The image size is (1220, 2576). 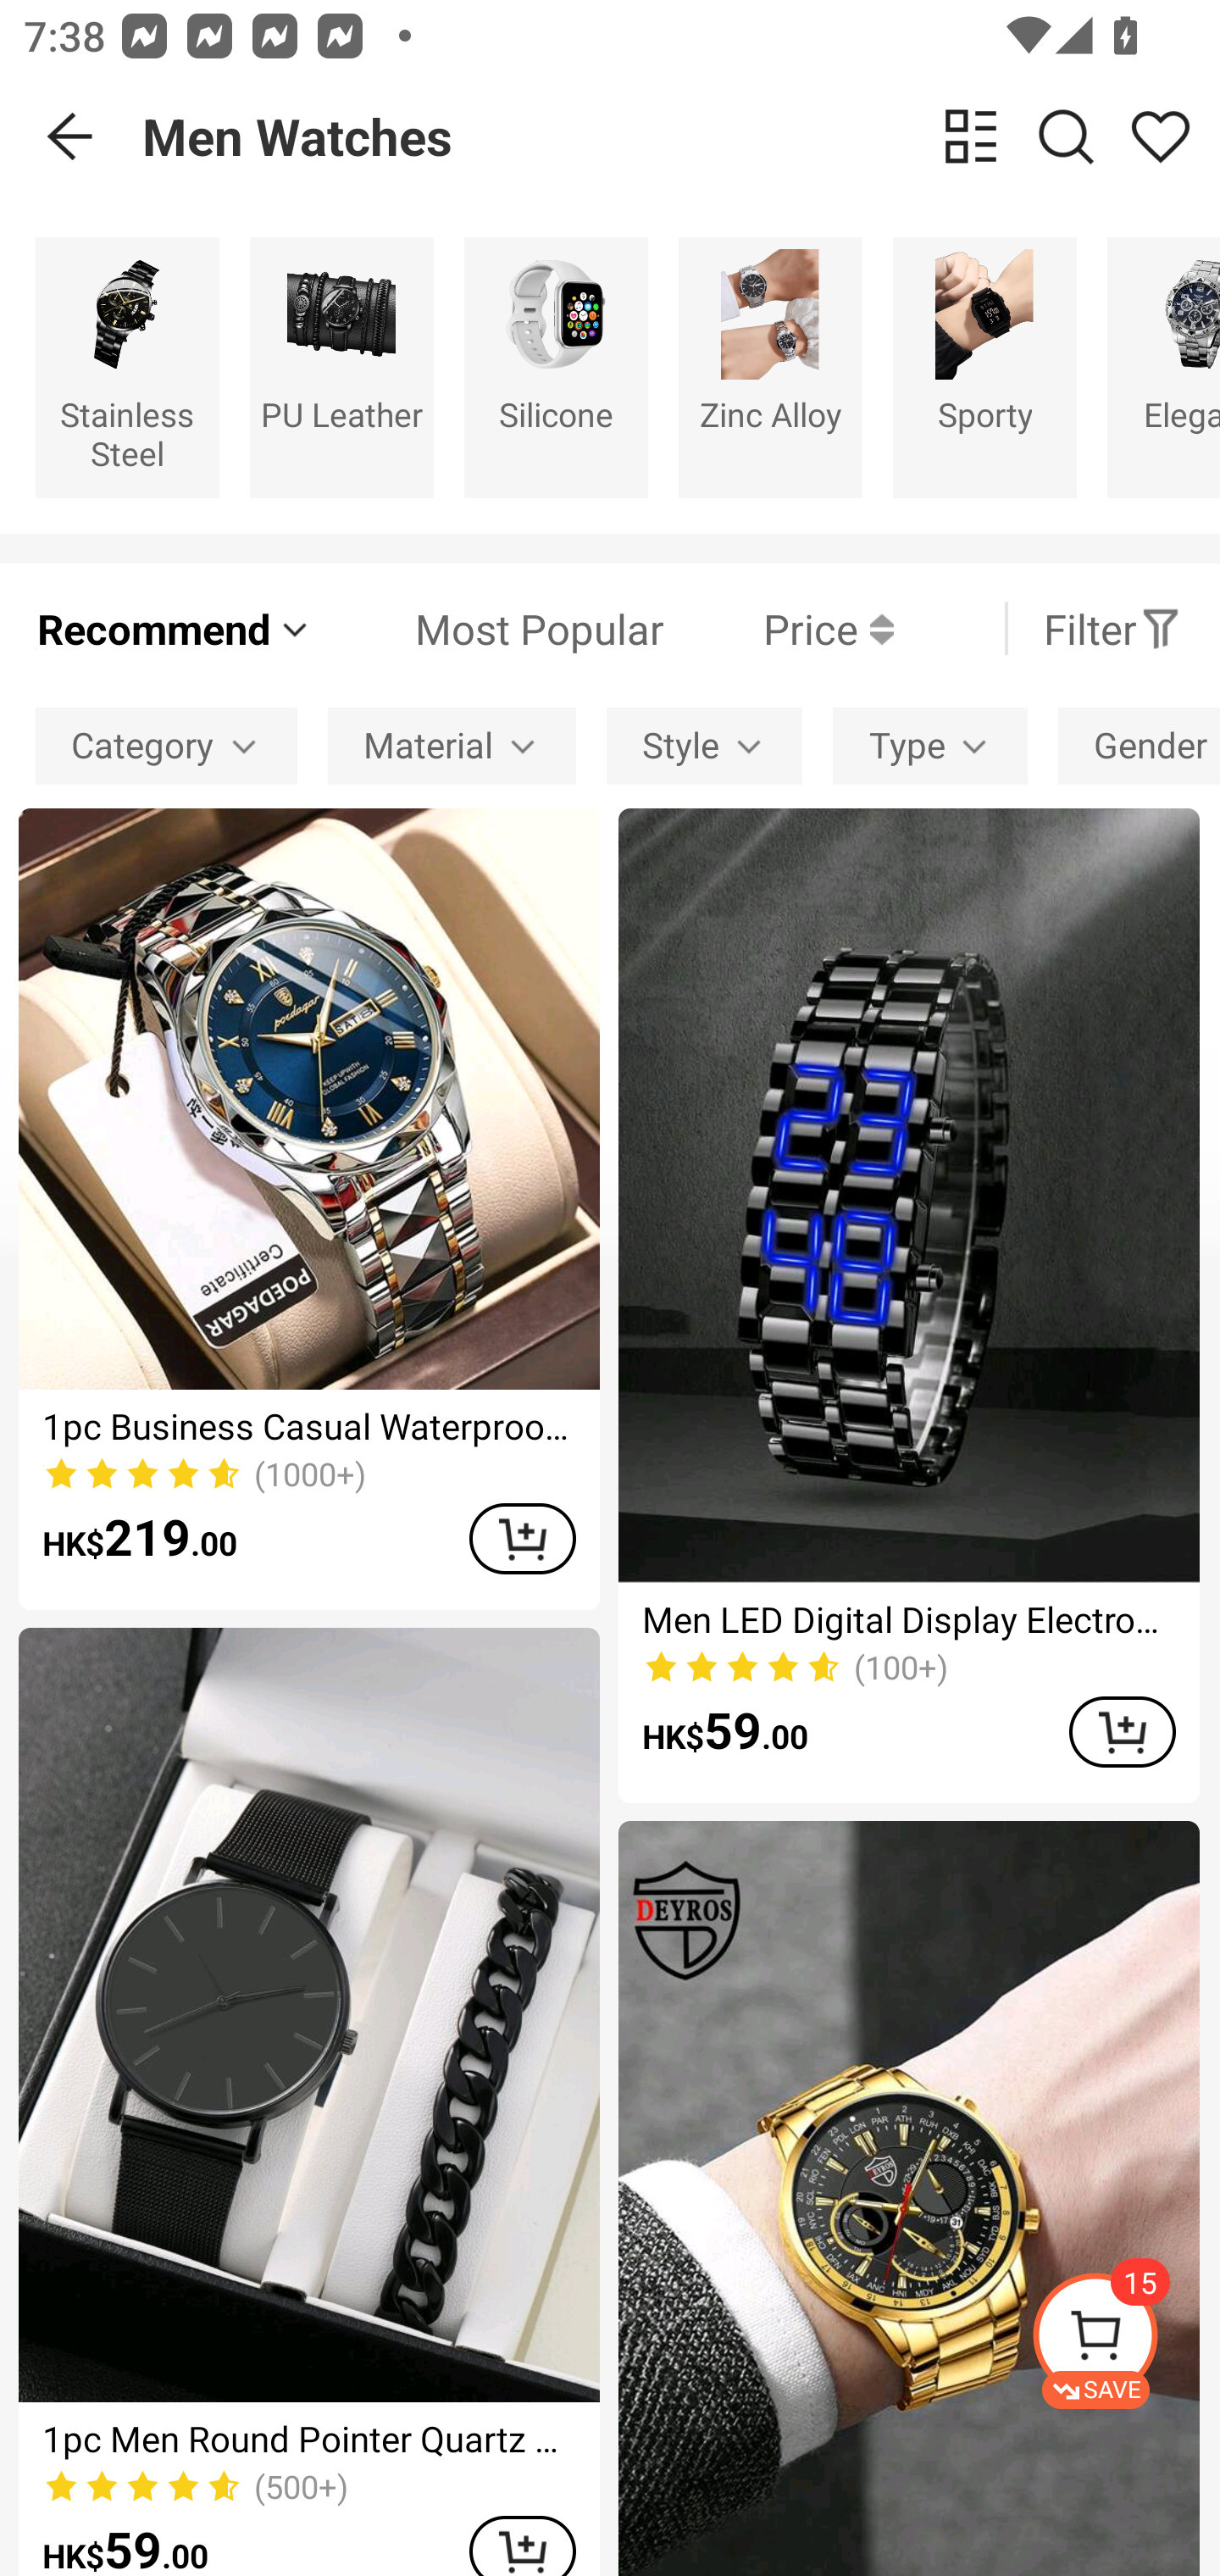 What do you see at coordinates (1139, 747) in the screenshot?
I see `Gender` at bounding box center [1139, 747].